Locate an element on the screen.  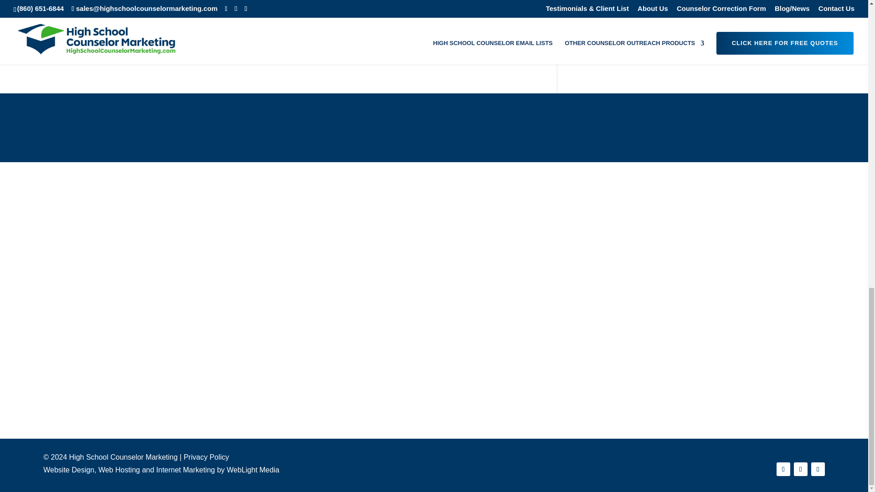
Follow on X is located at coordinates (800, 469).